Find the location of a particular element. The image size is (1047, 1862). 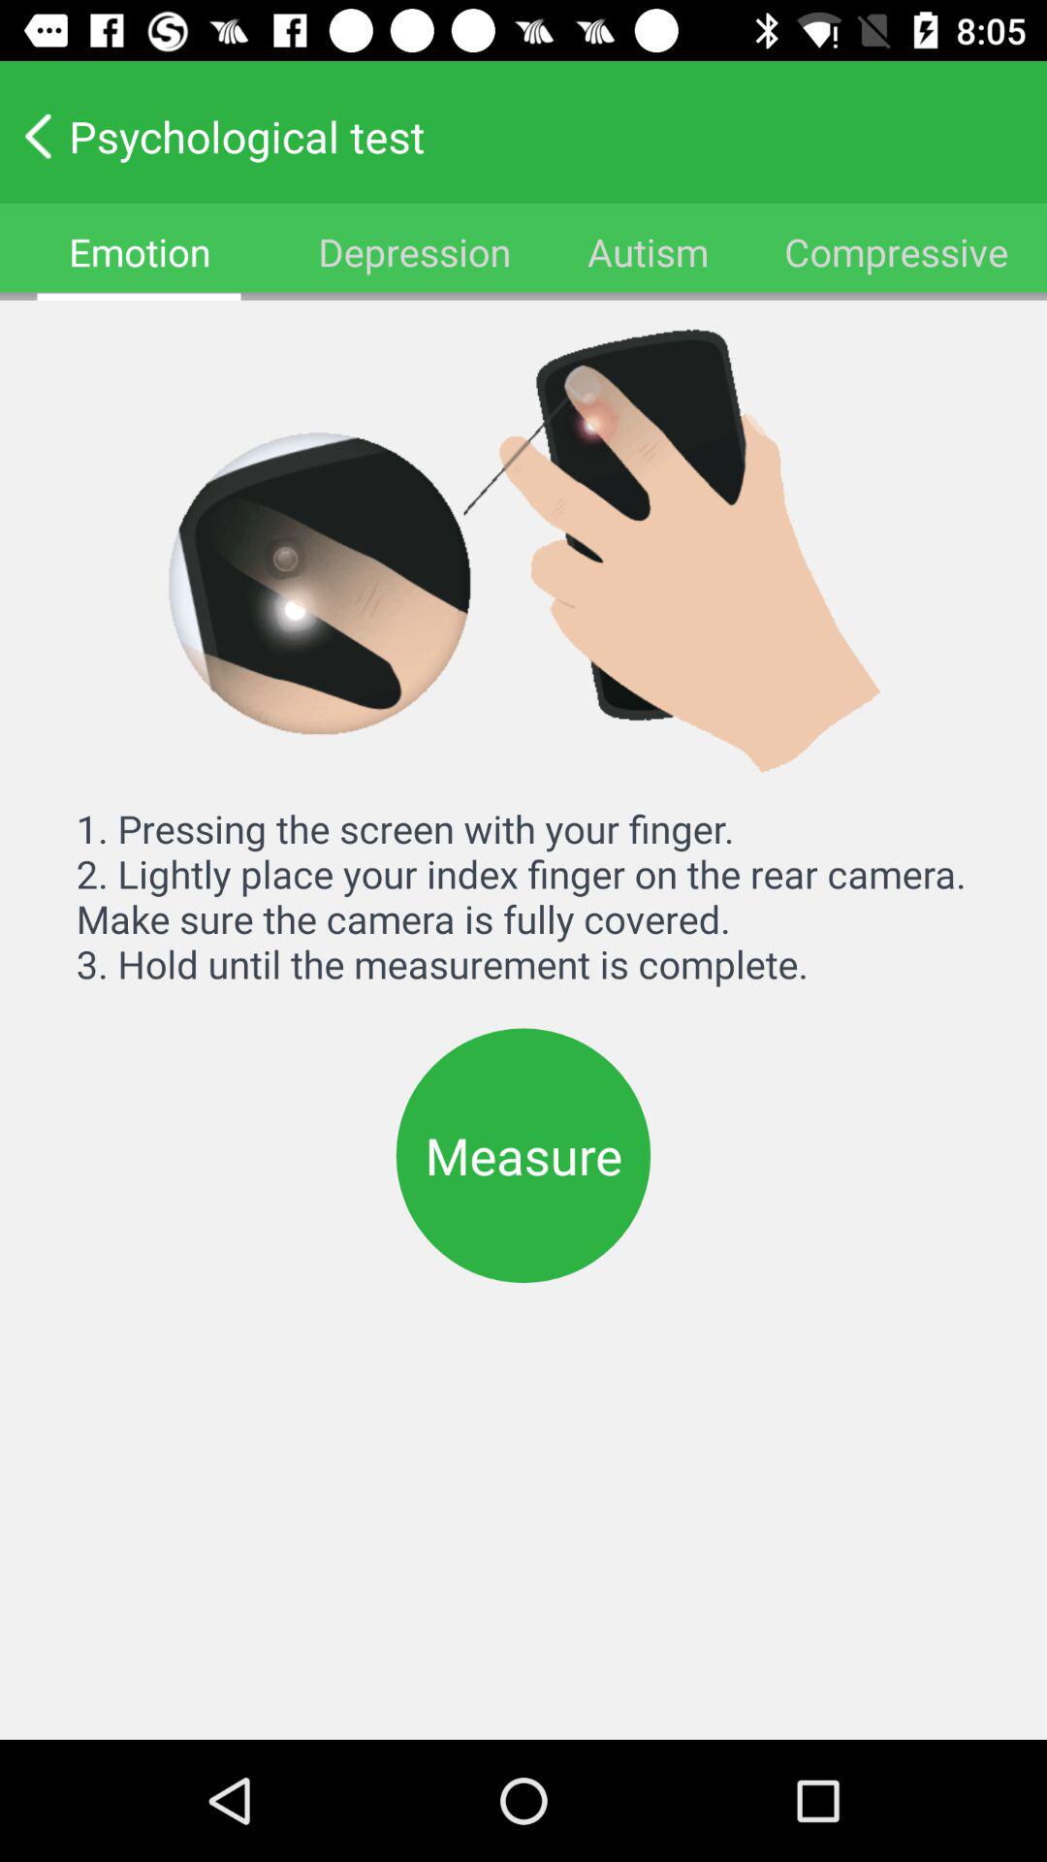

select the item below the psychological test icon is located at coordinates (414, 252).